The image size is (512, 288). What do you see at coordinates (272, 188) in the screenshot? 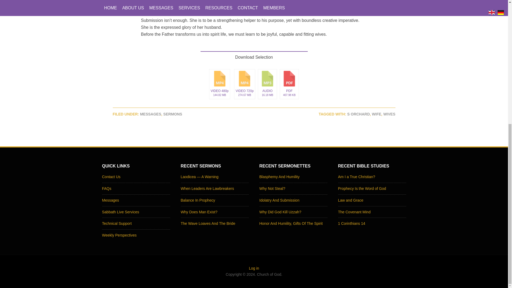
I see `Permanent link to Why Not Steal?` at bounding box center [272, 188].